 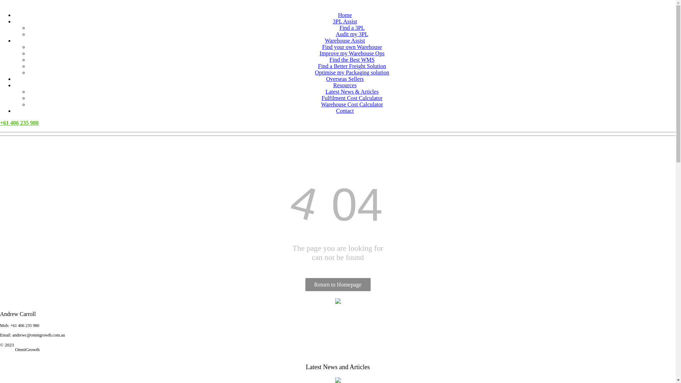 What do you see at coordinates (352, 47) in the screenshot?
I see `Find your own Warehouse` at bounding box center [352, 47].